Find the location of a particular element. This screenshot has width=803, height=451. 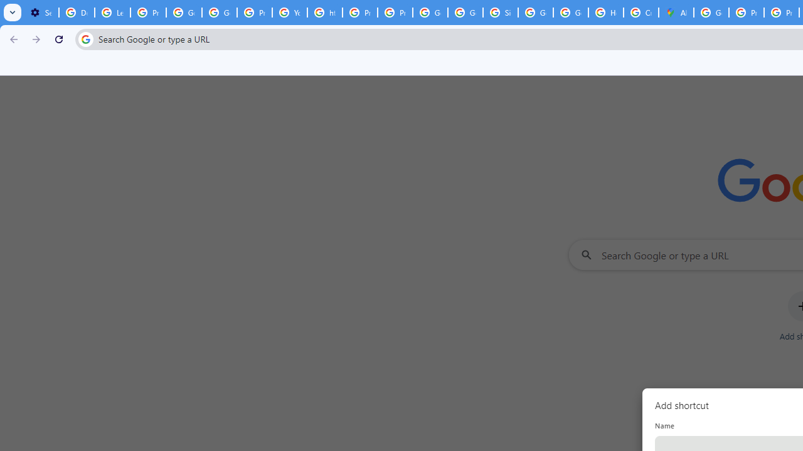

Learn how to find your photos - Google Photos Help is located at coordinates (113, 13).